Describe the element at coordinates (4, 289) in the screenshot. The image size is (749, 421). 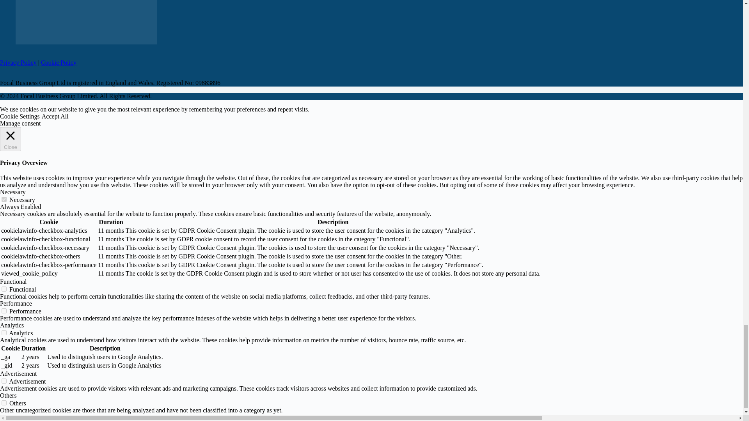
I see `on` at that location.